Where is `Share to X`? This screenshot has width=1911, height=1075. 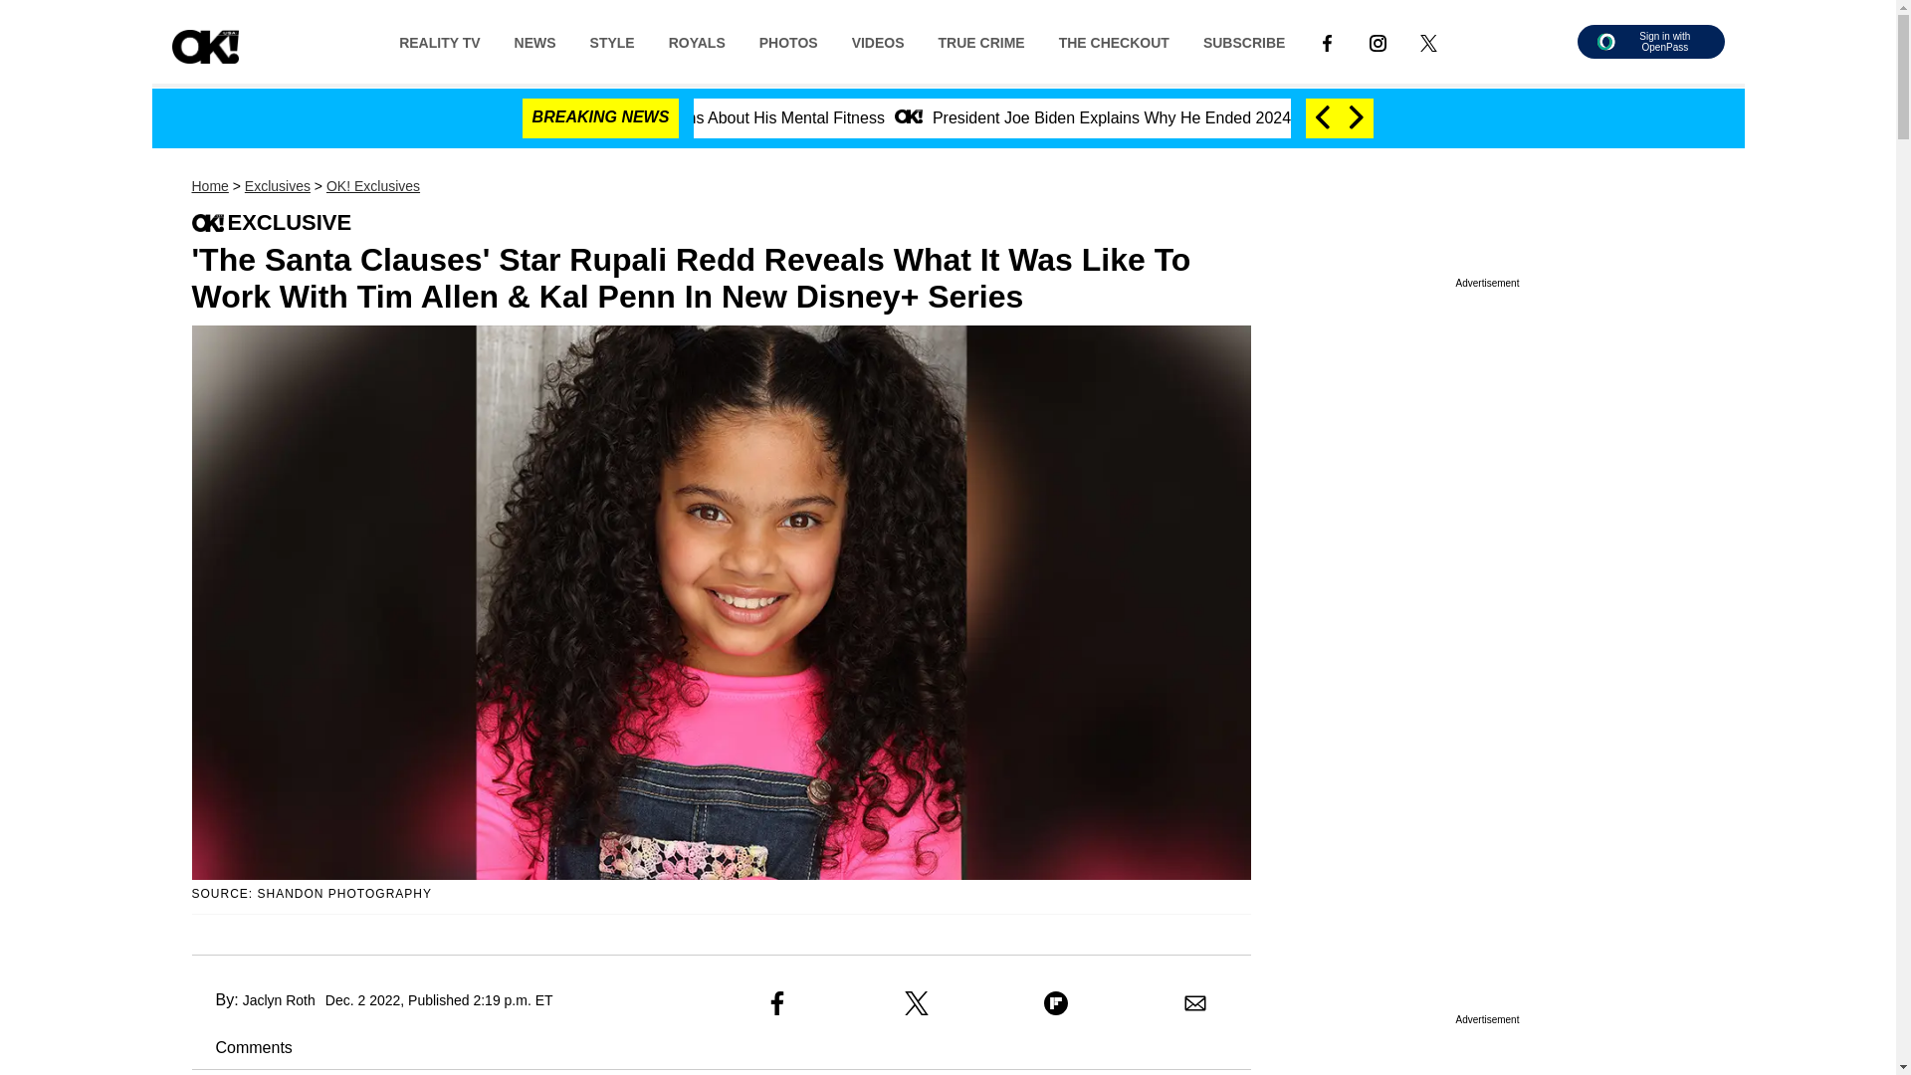
Share to X is located at coordinates (916, 1002).